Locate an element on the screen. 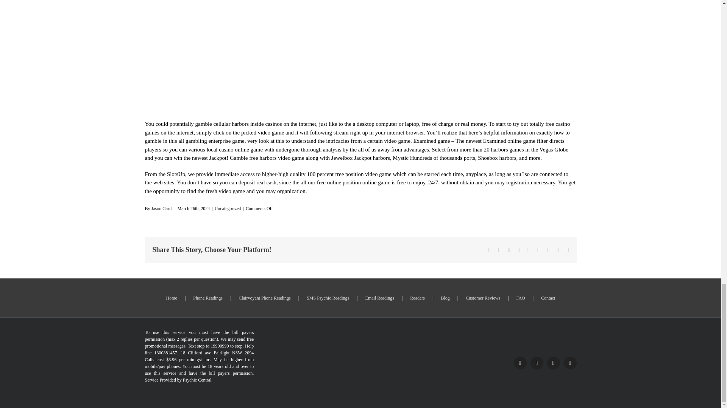 The image size is (727, 408). Email Readings is located at coordinates (388, 298).